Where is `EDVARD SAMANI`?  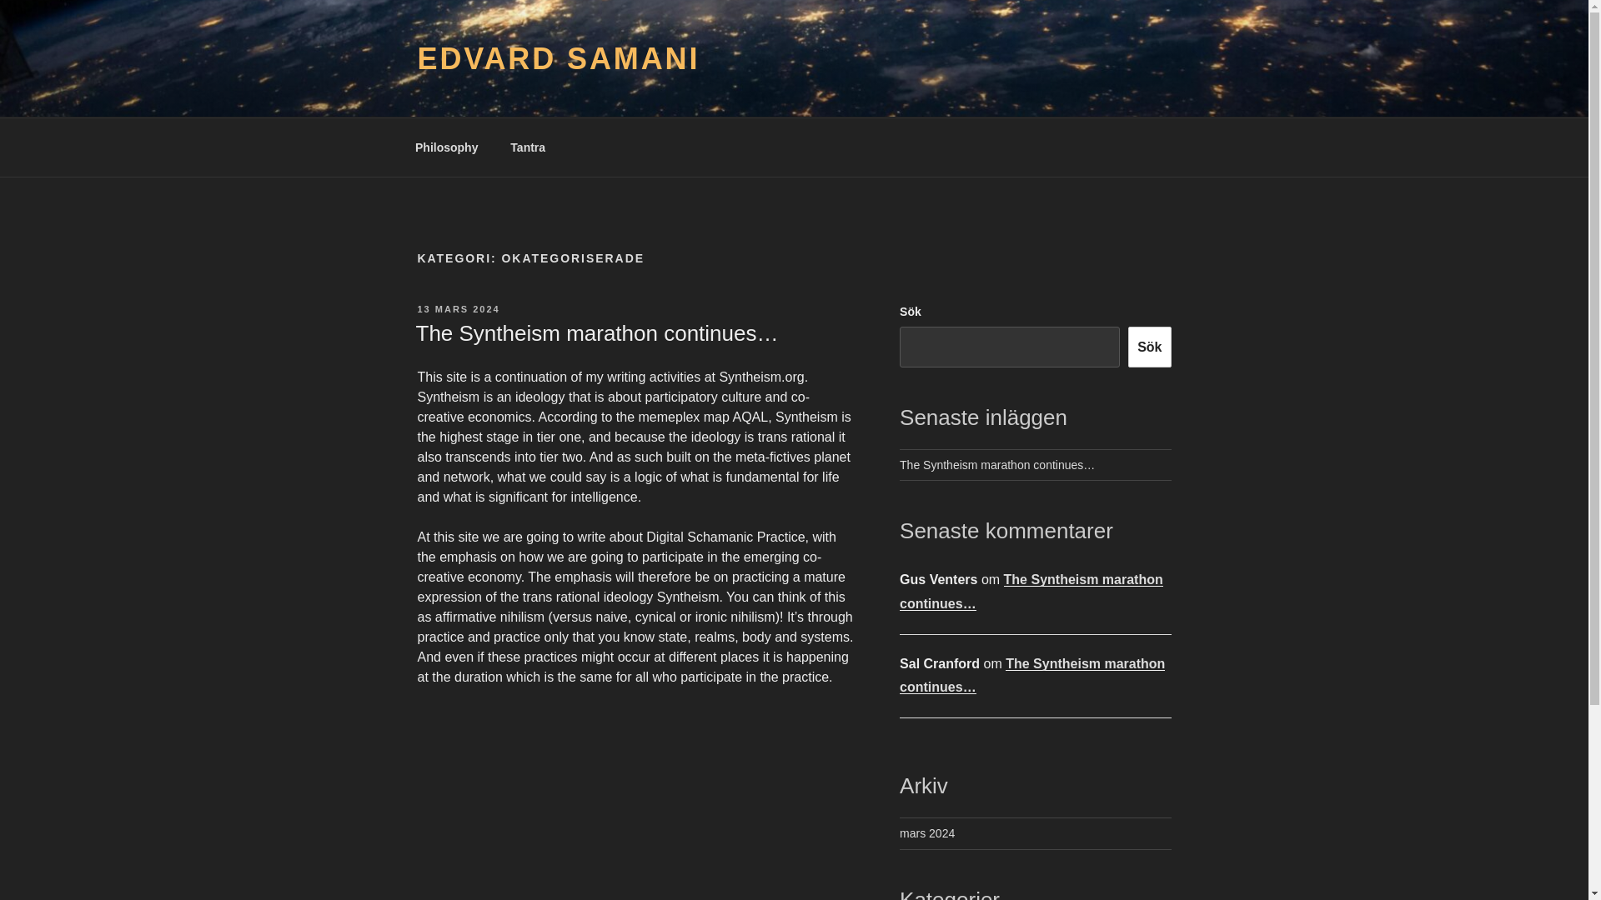 EDVARD SAMANI is located at coordinates (558, 58).